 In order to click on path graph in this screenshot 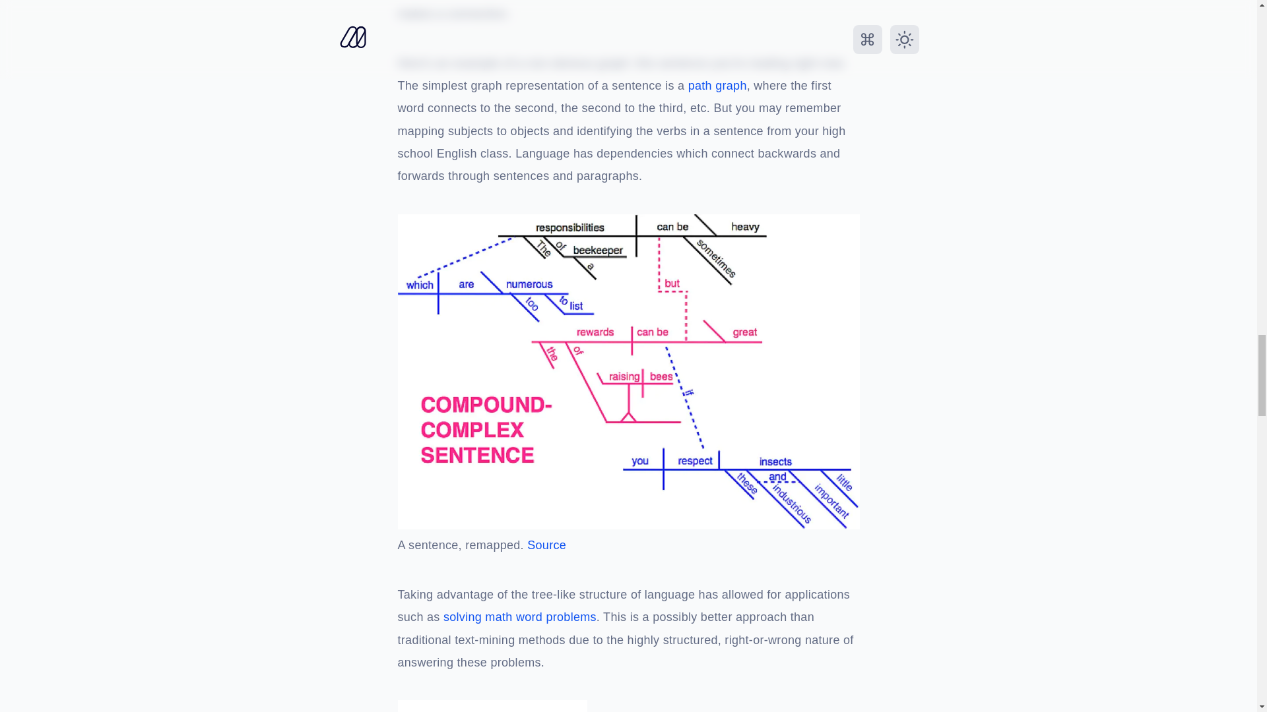, I will do `click(717, 86)`.